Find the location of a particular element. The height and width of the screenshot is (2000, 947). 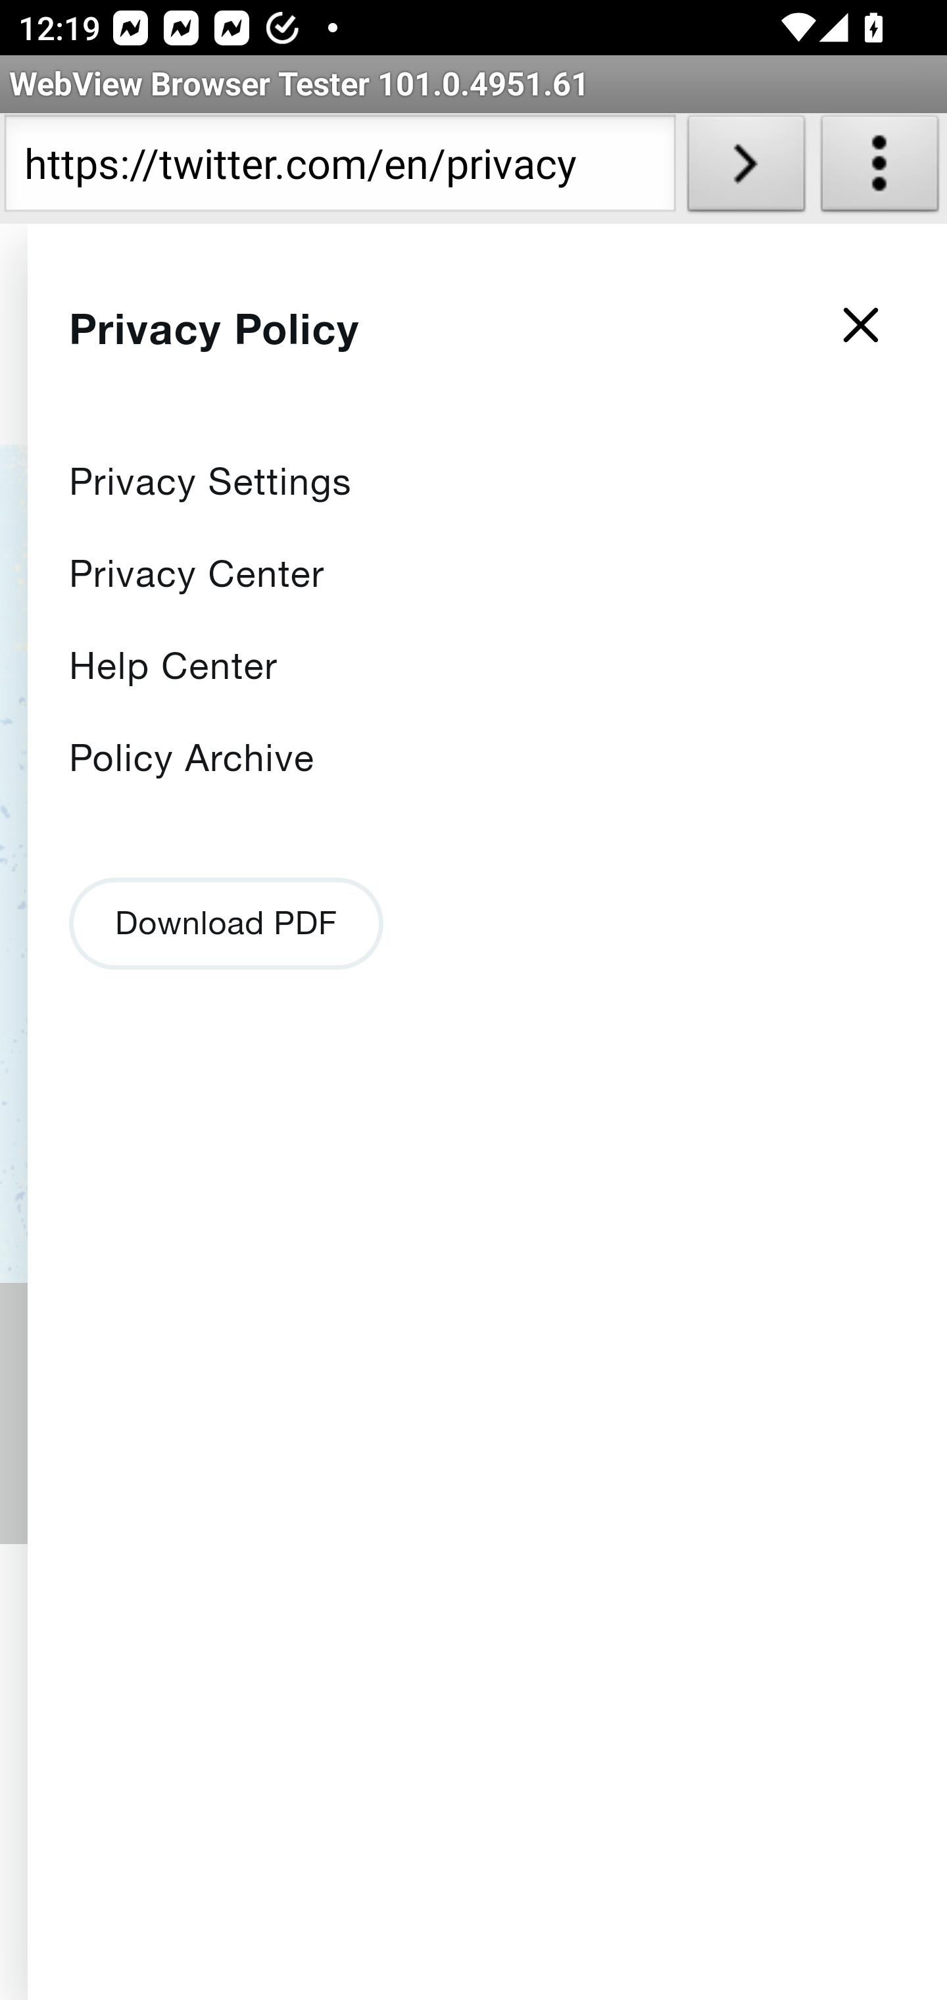

Privacy Center is located at coordinates (197, 572).